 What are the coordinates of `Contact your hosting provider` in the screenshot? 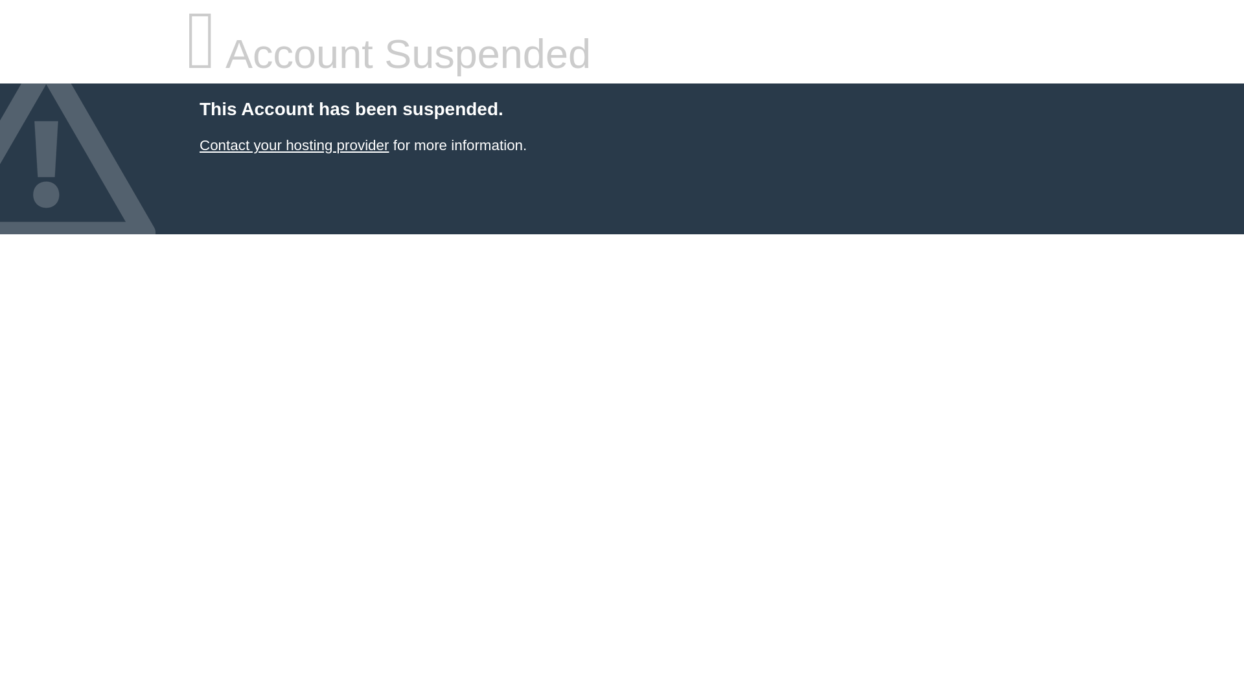 It's located at (294, 145).